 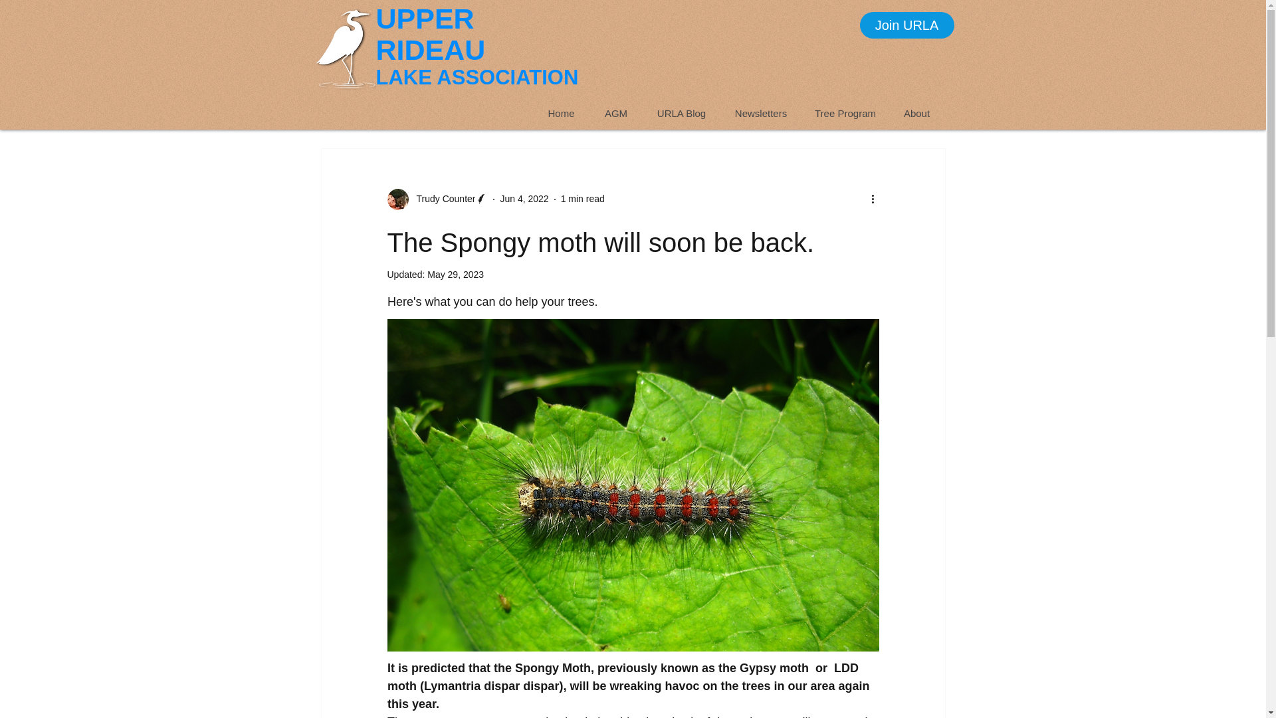 What do you see at coordinates (561, 113) in the screenshot?
I see `Home` at bounding box center [561, 113].